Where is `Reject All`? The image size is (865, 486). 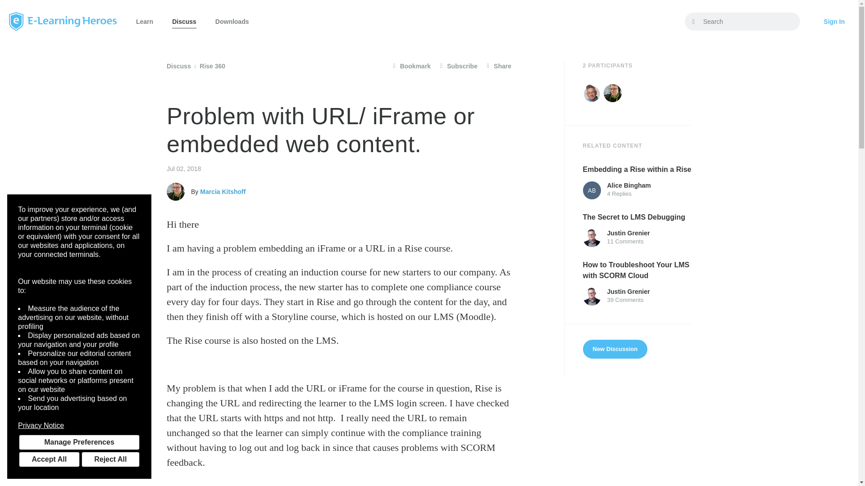 Reject All is located at coordinates (110, 459).